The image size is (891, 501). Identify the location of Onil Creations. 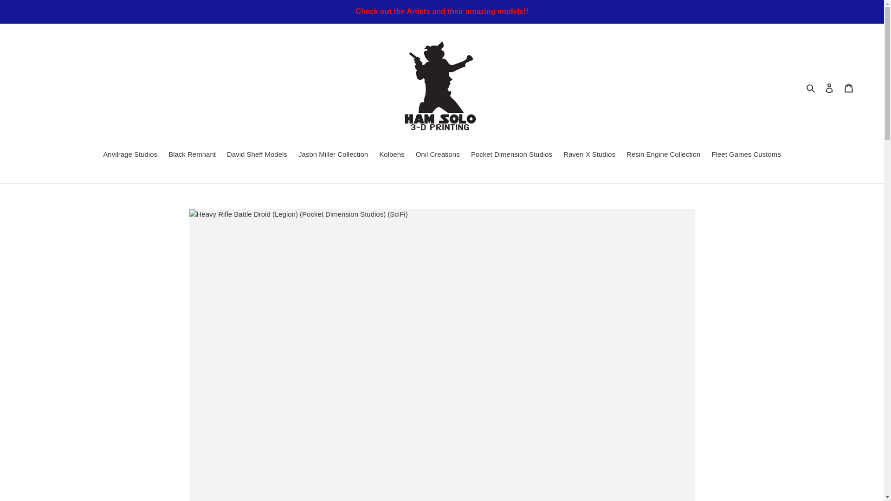
(437, 155).